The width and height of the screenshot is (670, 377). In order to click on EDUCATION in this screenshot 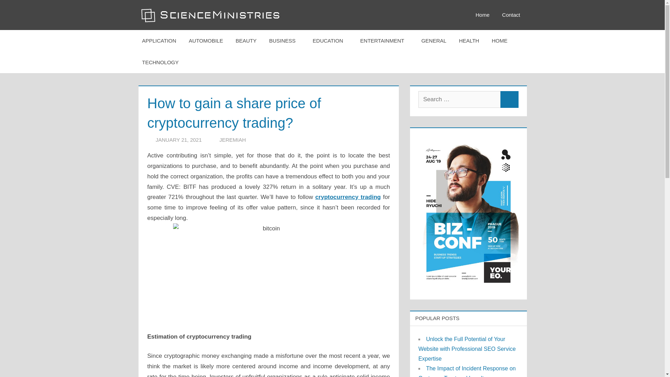, I will do `click(330, 40)`.